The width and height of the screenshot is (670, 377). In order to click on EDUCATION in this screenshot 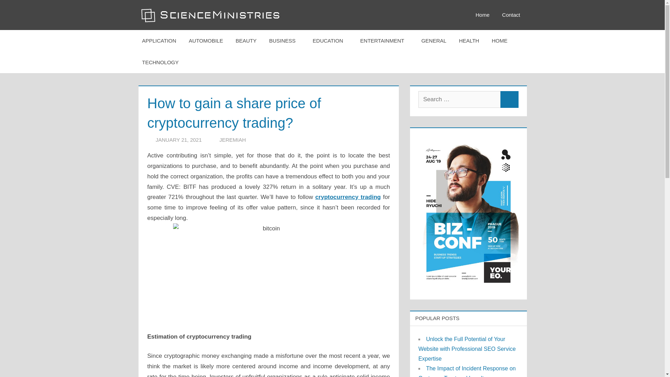, I will do `click(330, 40)`.